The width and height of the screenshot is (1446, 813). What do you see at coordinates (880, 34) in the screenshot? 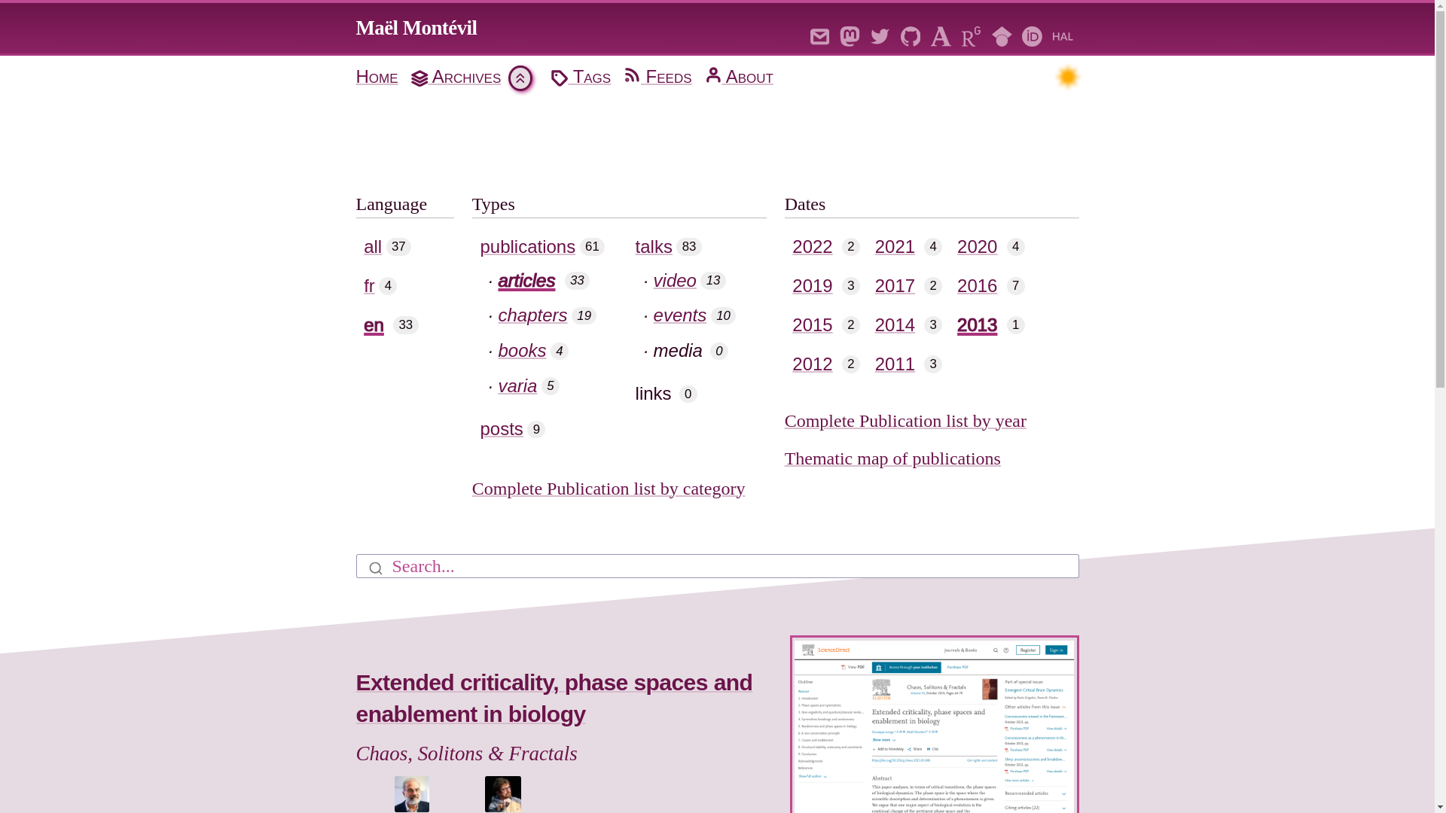
I see `Link to my Twitter profile` at bounding box center [880, 34].